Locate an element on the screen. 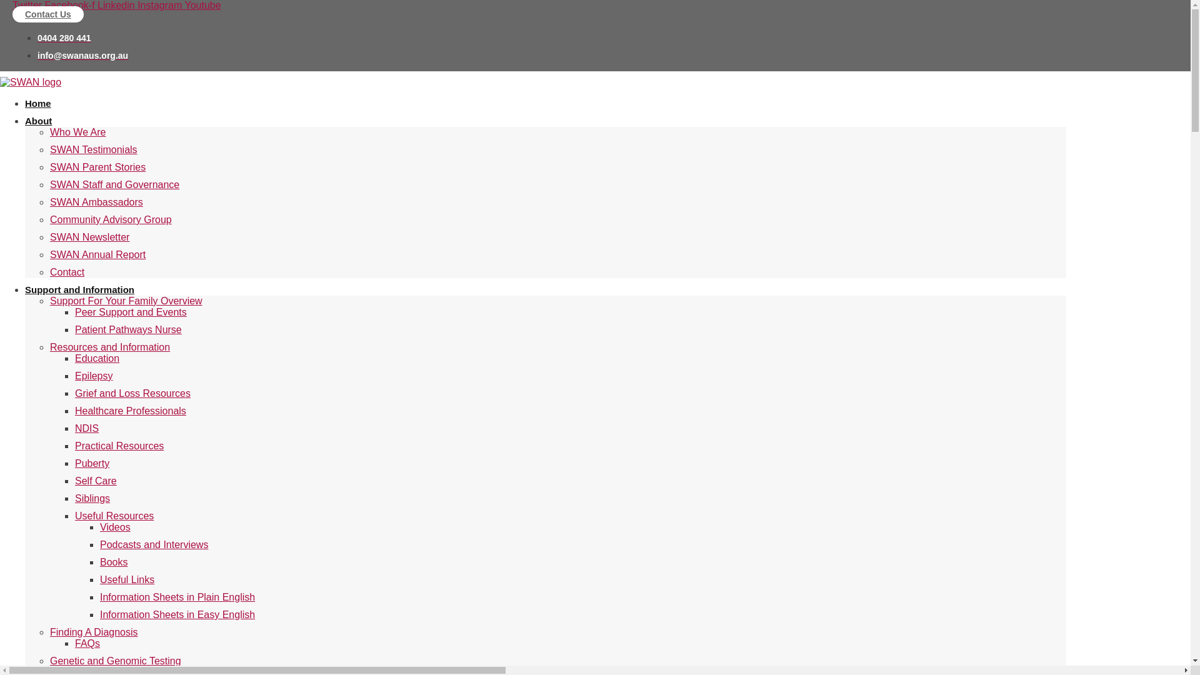  Information Sheets in Easy English is located at coordinates (177, 615).